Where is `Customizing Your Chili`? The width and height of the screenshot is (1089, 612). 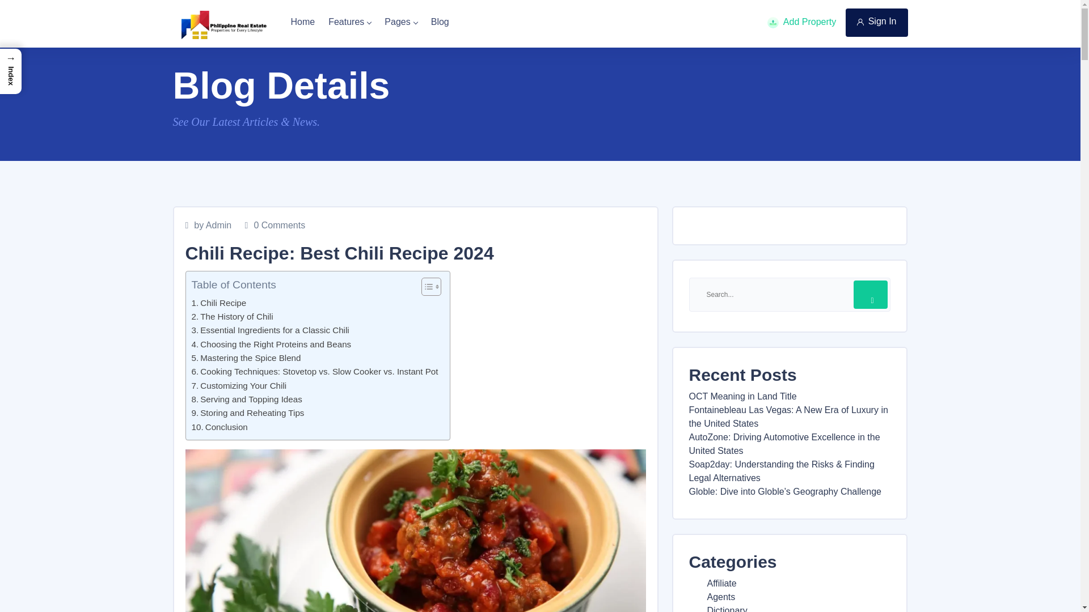
Customizing Your Chili is located at coordinates (239, 385).